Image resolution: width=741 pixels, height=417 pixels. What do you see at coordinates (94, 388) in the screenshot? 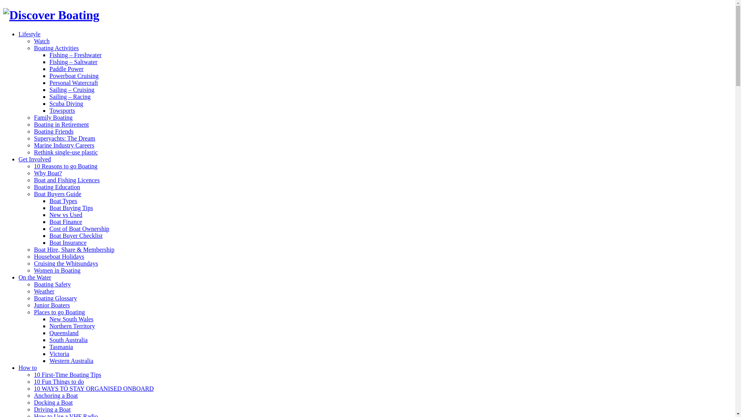
I see `10 WAYS TO STAY ORGANISED ONBOARD` at bounding box center [94, 388].